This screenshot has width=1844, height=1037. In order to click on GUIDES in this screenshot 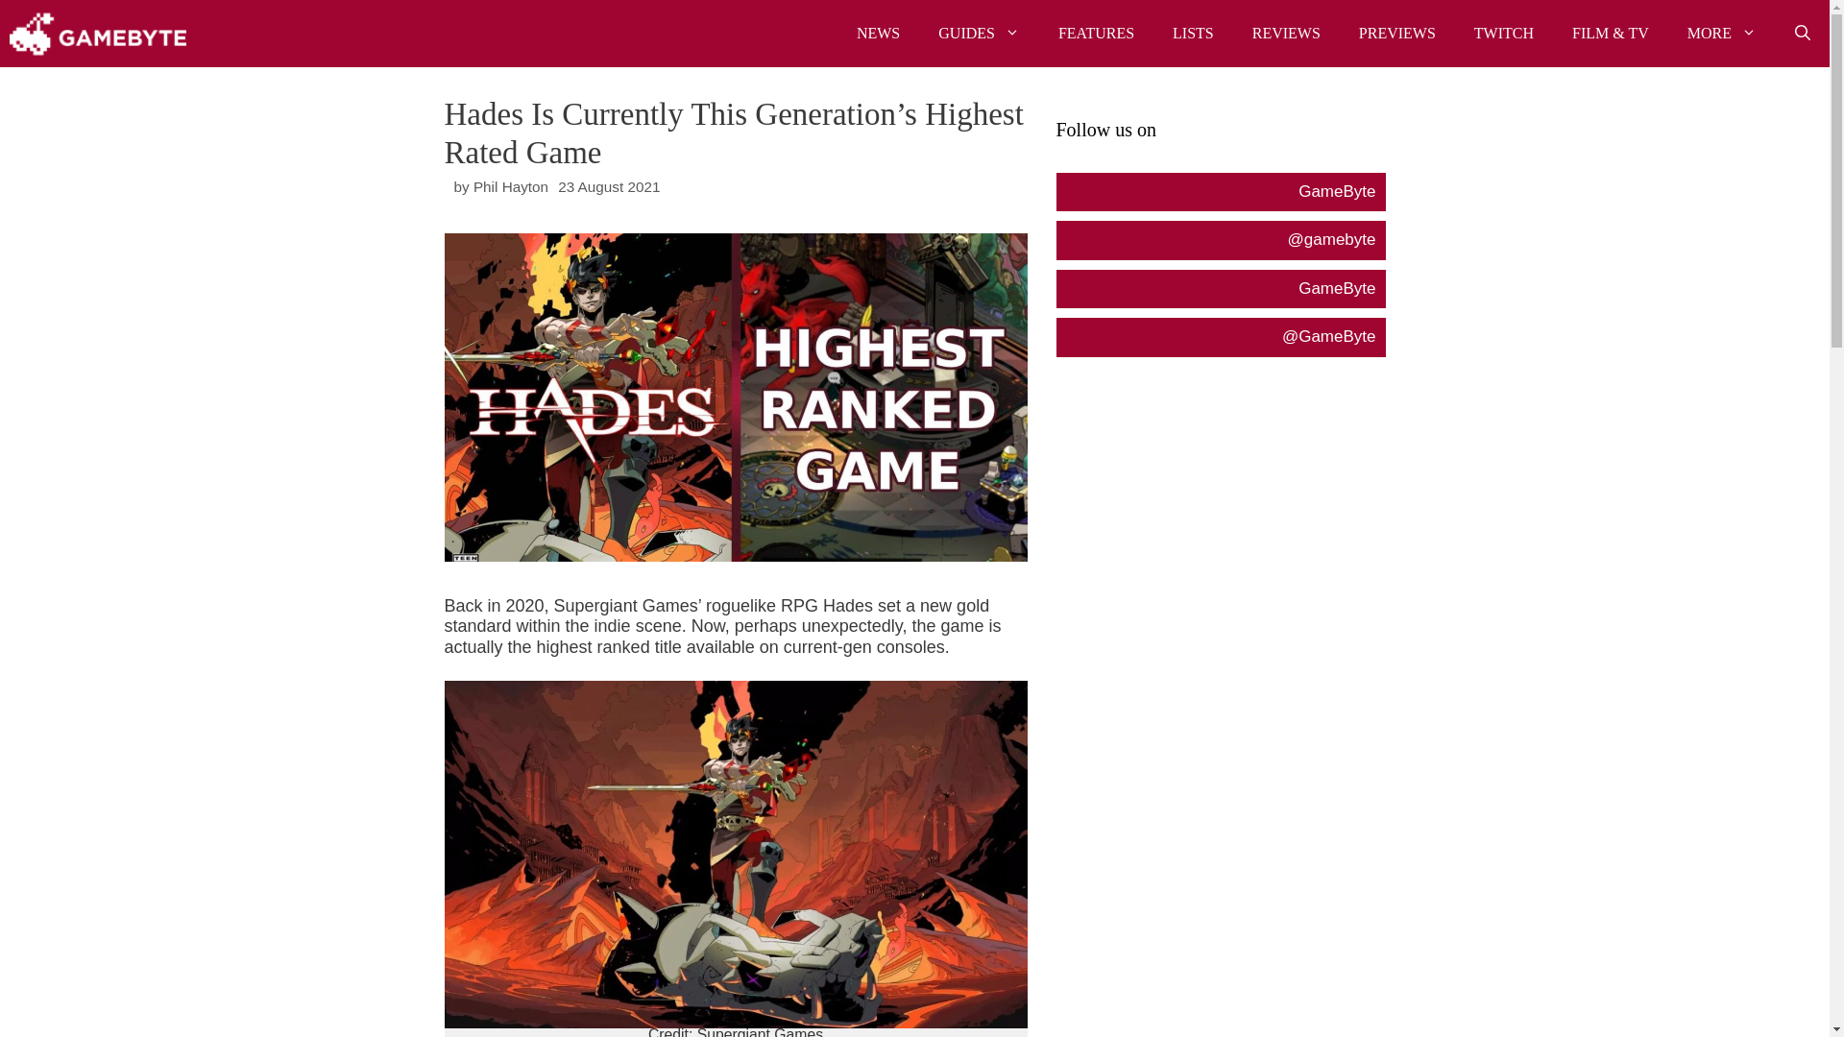, I will do `click(979, 34)`.